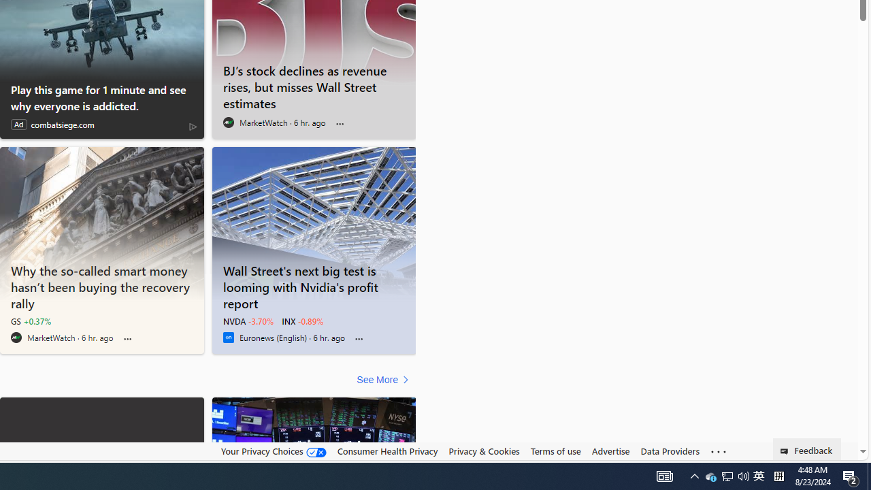  What do you see at coordinates (16, 338) in the screenshot?
I see `MarketWatch` at bounding box center [16, 338].